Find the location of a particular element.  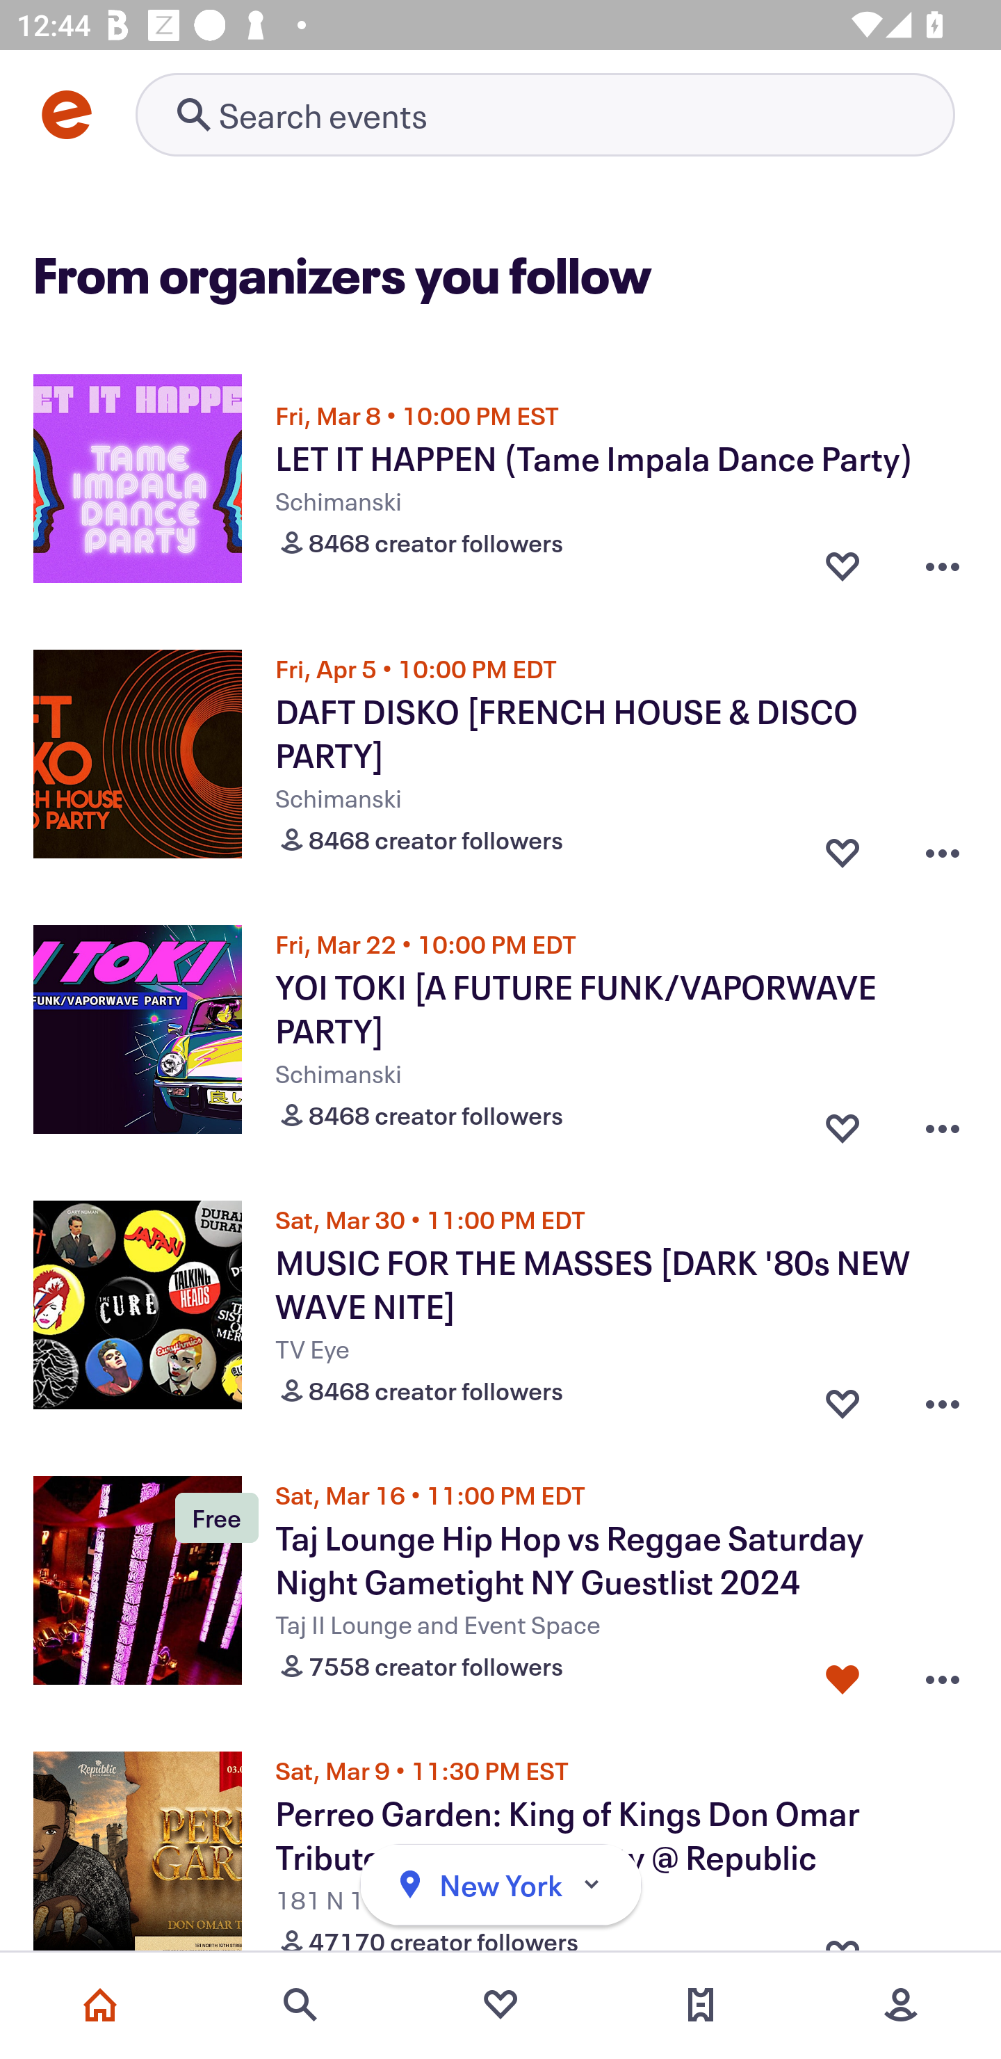

Retry's image Search events is located at coordinates (545, 114).